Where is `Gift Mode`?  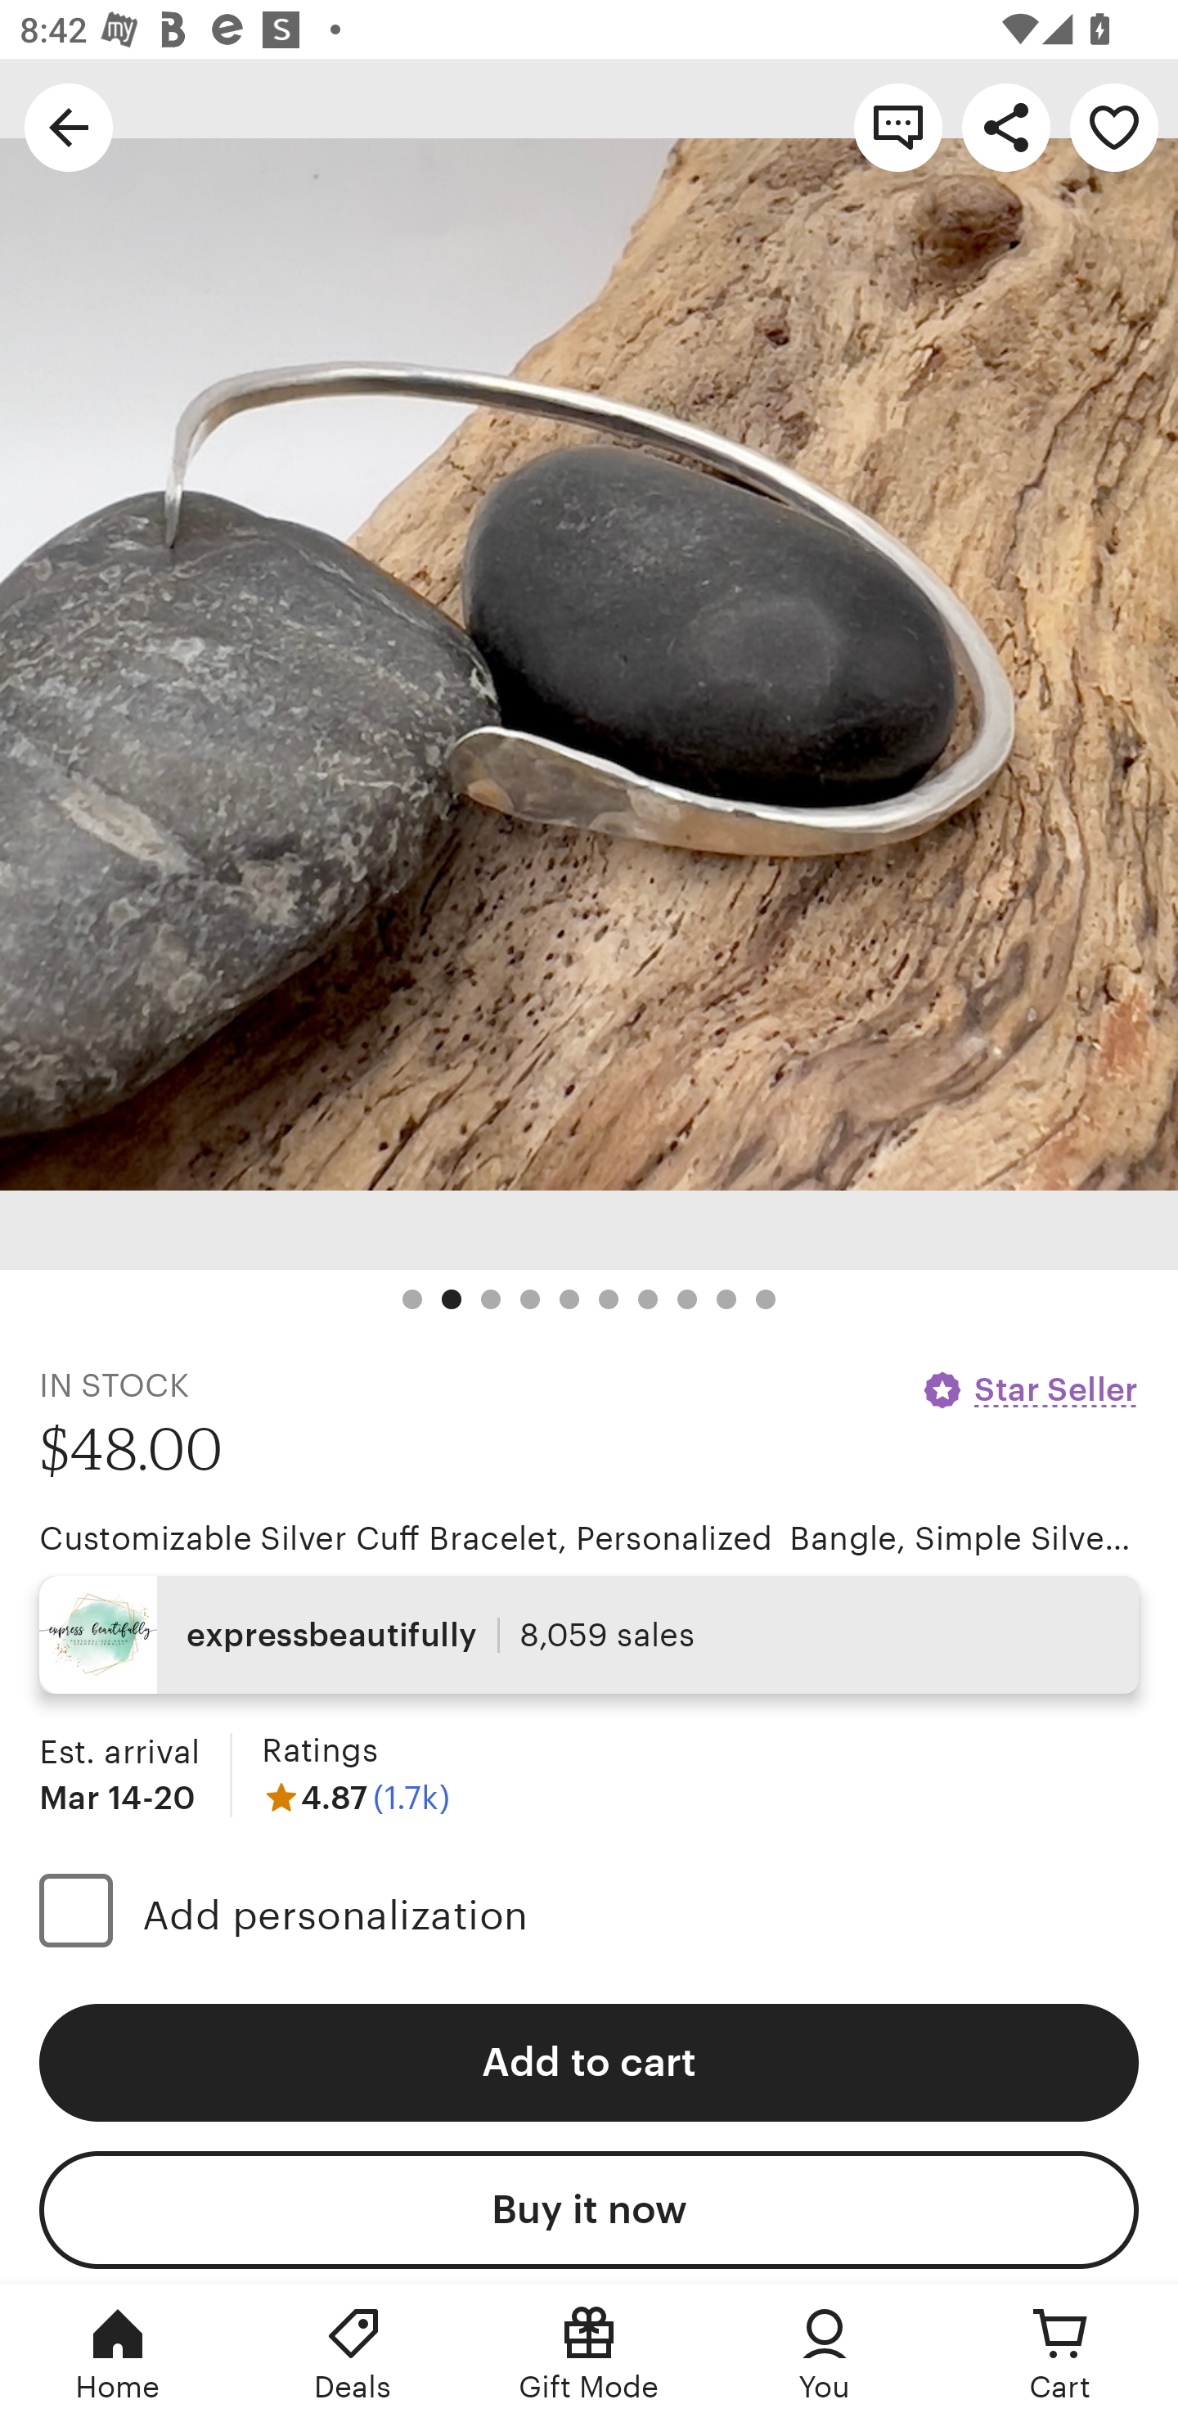 Gift Mode is located at coordinates (589, 2353).